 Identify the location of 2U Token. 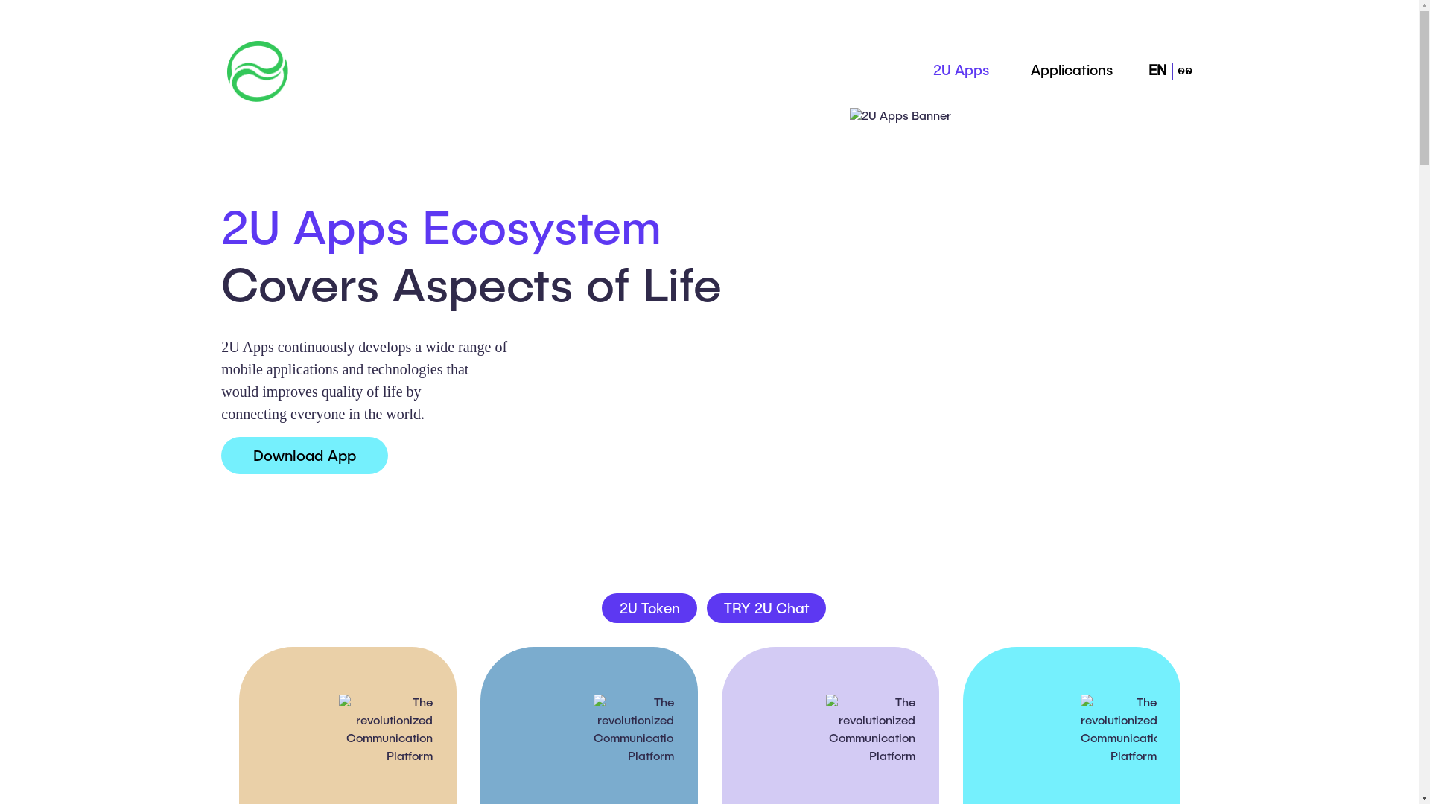
(649, 608).